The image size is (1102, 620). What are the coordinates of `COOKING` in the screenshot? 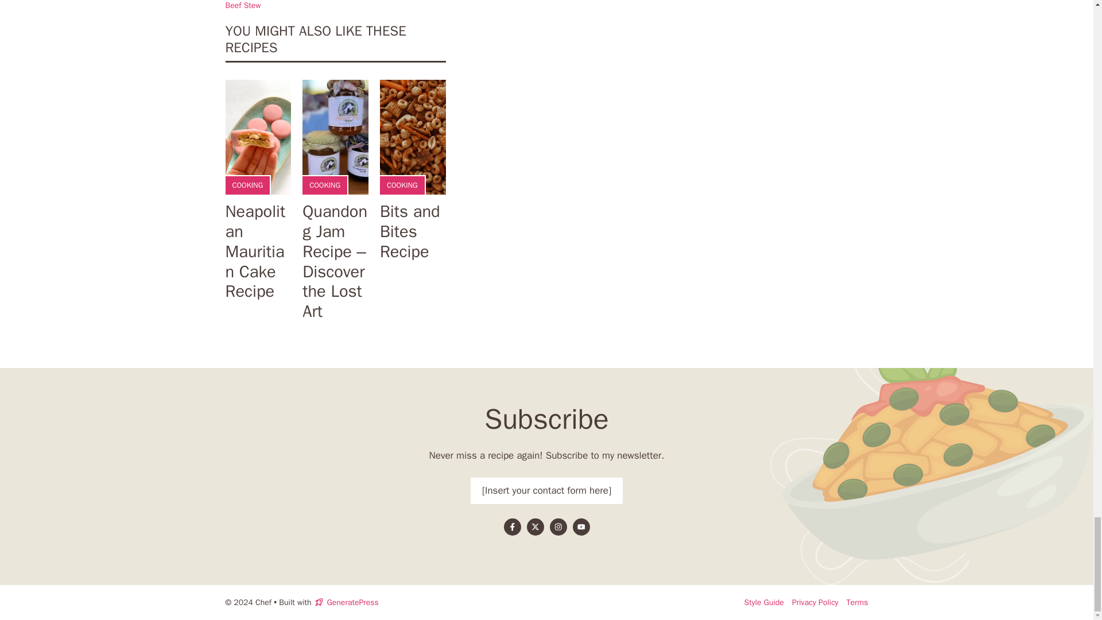 It's located at (402, 185).